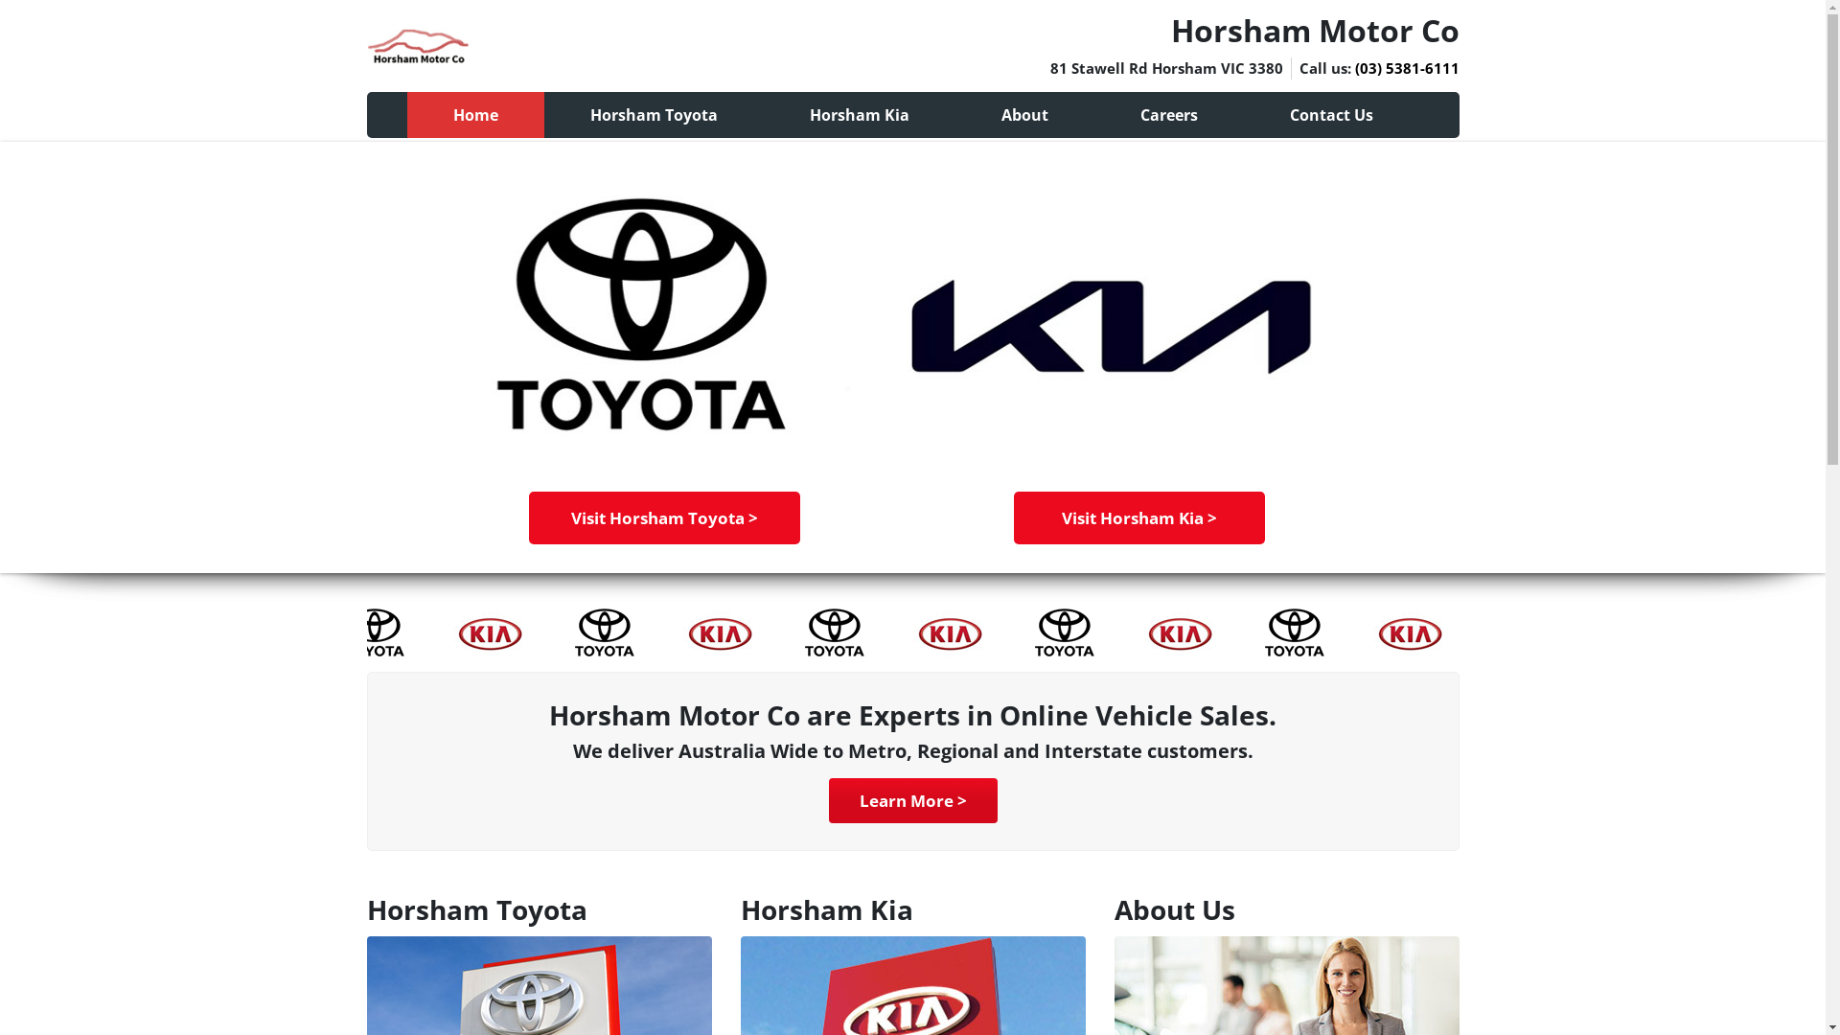  Describe the element at coordinates (1407, 68) in the screenshot. I see `(03) 5381-6111` at that location.